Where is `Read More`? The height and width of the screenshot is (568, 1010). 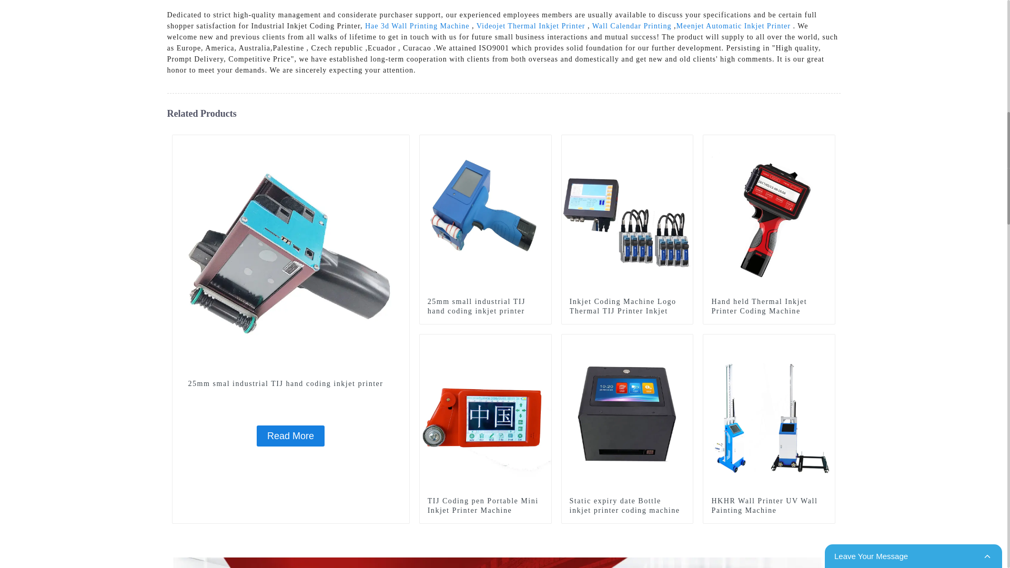 Read More is located at coordinates (290, 435).